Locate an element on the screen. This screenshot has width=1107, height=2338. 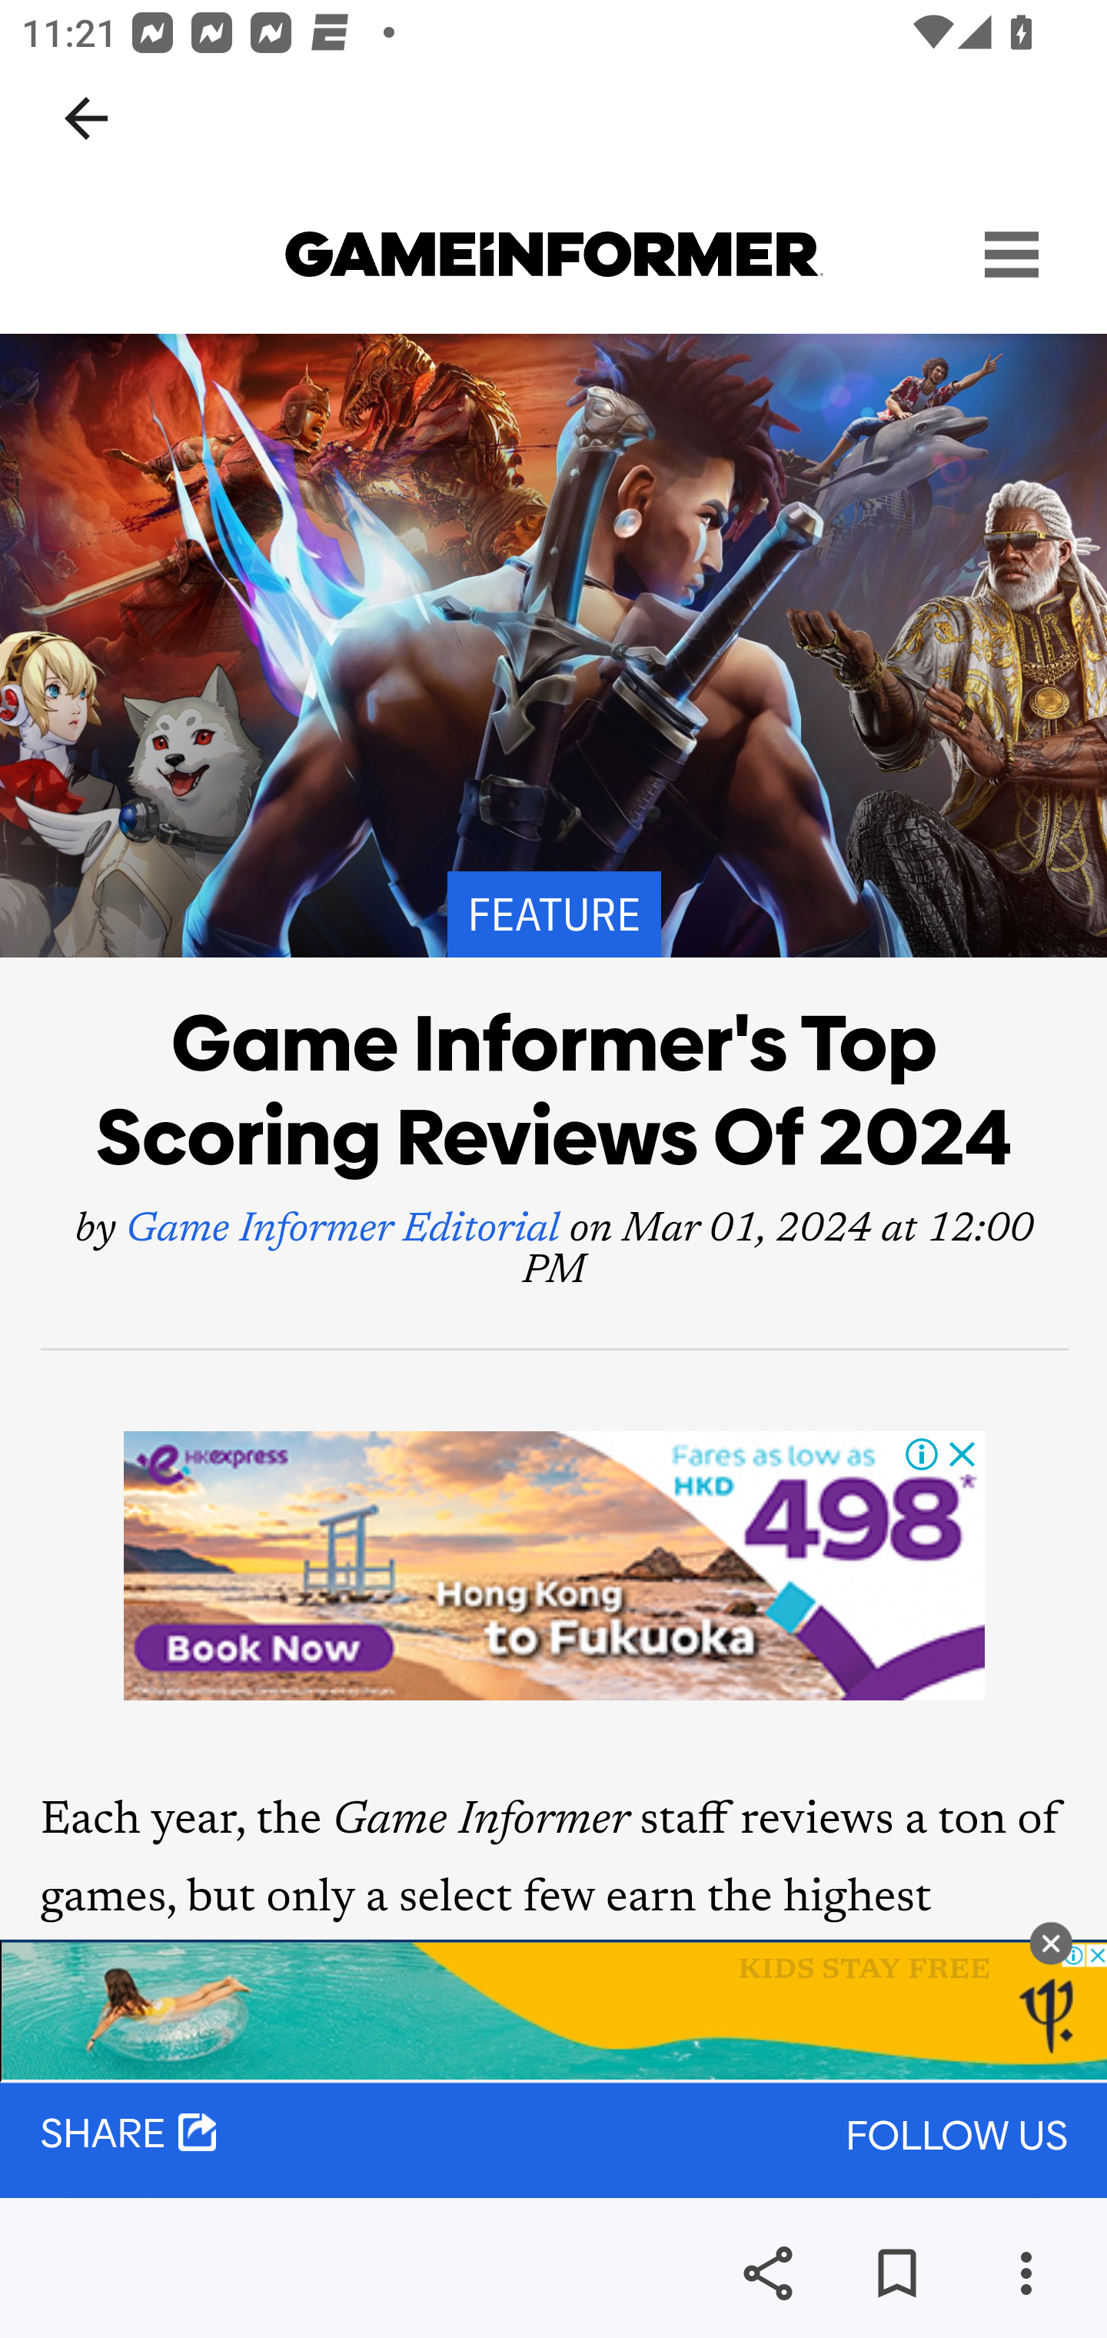
Navigate up is located at coordinates (86, 118).